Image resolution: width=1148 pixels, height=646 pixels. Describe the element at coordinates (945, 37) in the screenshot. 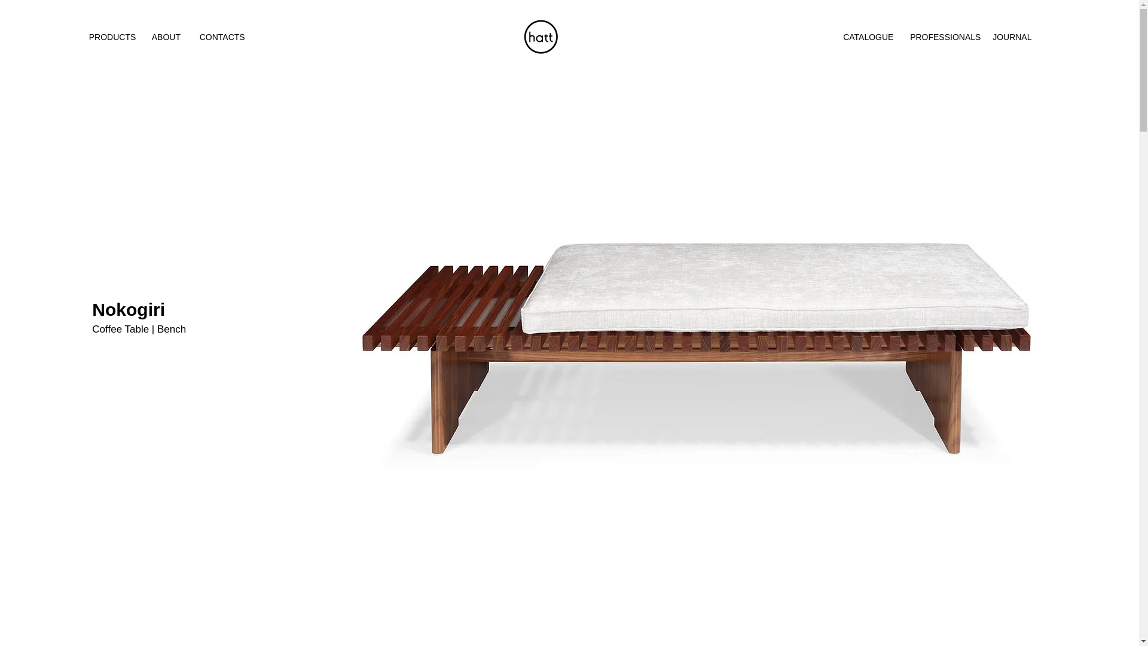

I see `PROFESSIONALS` at that location.